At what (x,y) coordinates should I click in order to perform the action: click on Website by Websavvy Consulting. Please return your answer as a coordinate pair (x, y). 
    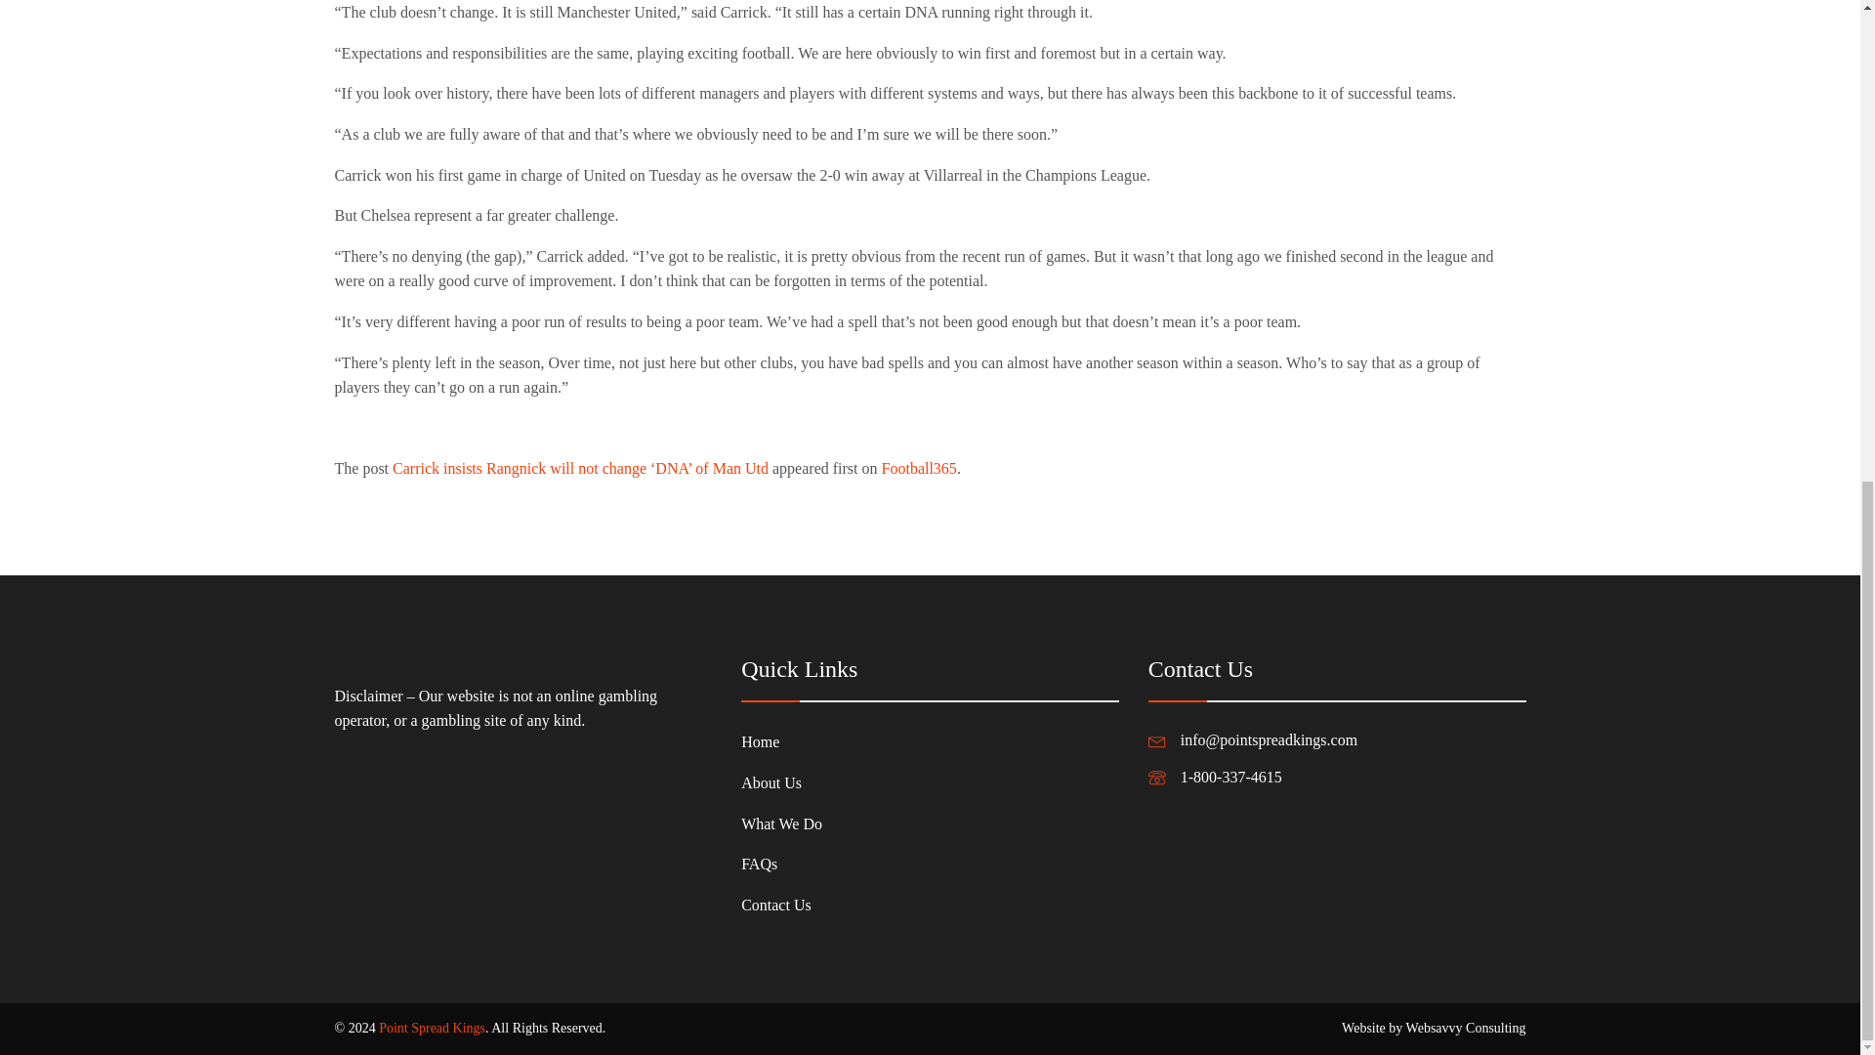
    Looking at the image, I should click on (1434, 1028).